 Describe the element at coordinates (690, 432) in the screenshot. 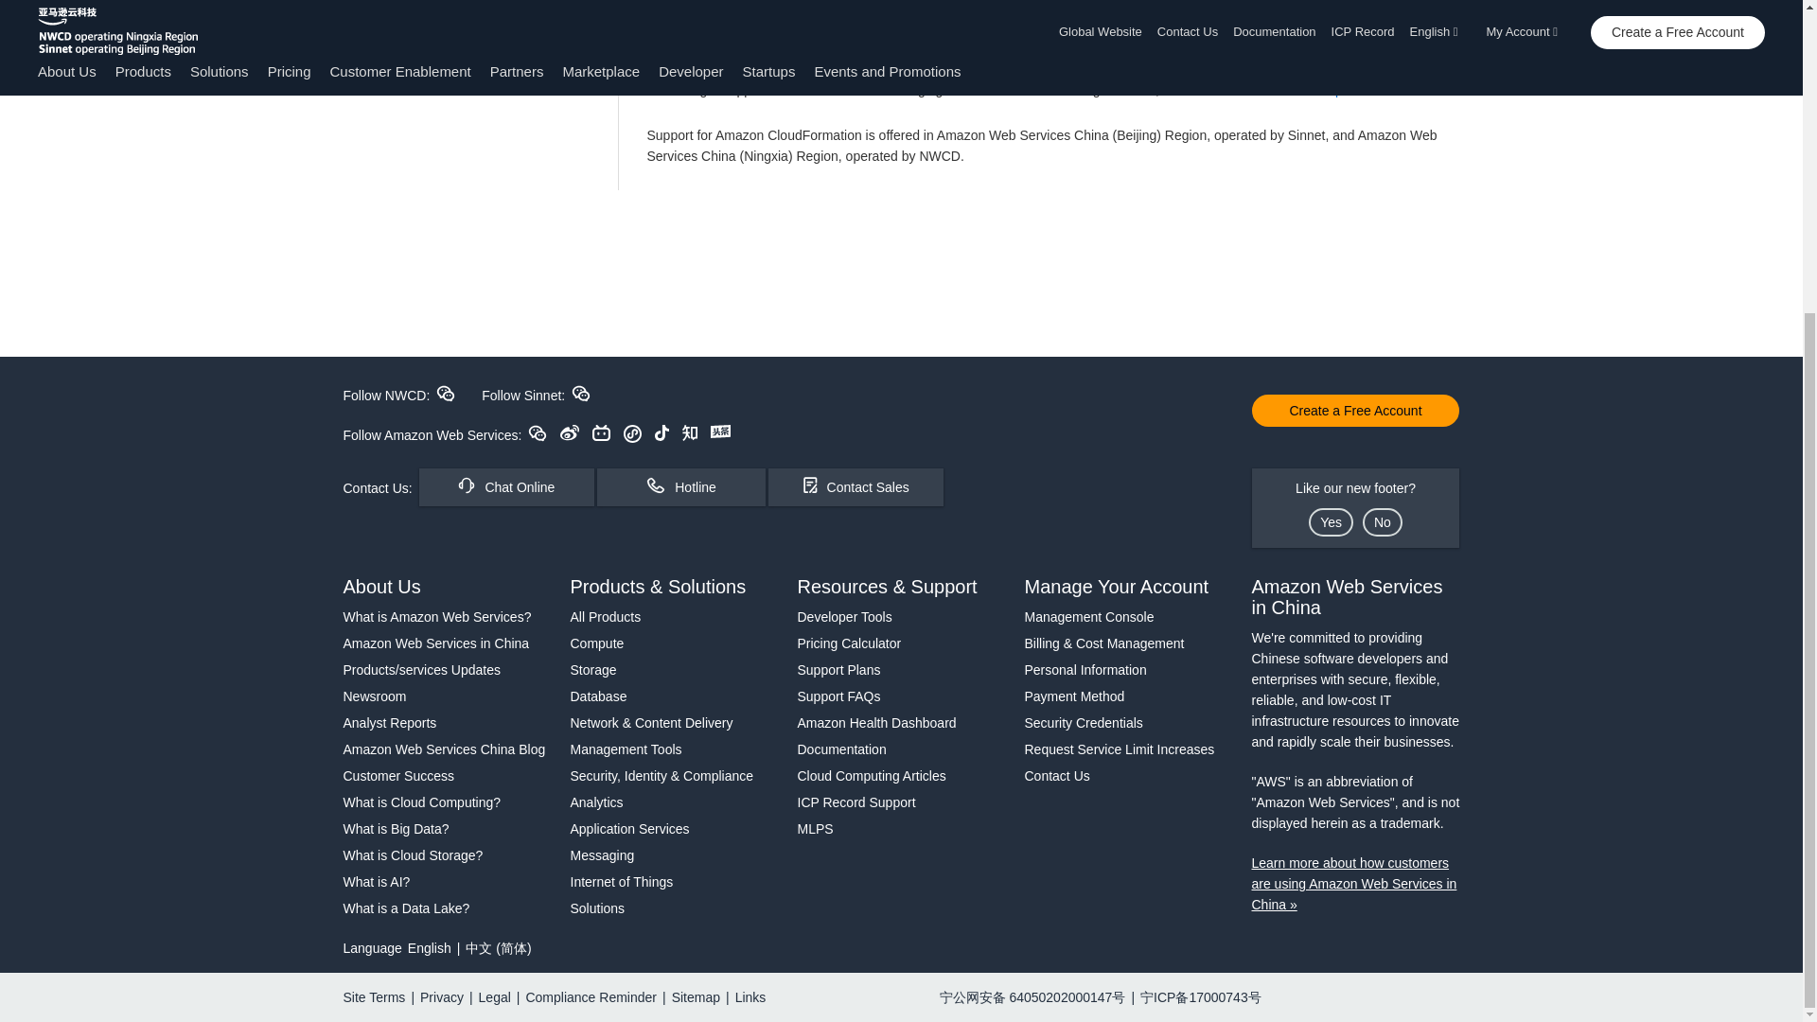

I see `ZhiHu` at that location.